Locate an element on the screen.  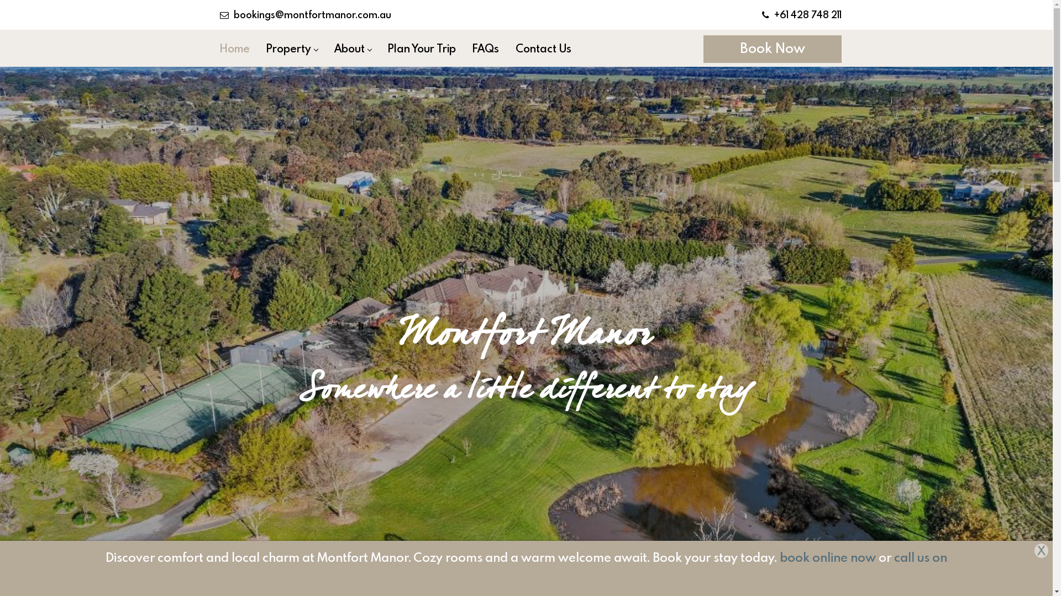
About is located at coordinates (353, 49).